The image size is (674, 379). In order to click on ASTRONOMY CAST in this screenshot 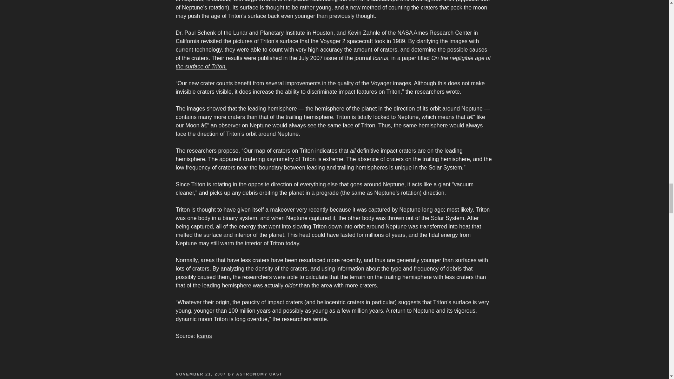, I will do `click(259, 374)`.